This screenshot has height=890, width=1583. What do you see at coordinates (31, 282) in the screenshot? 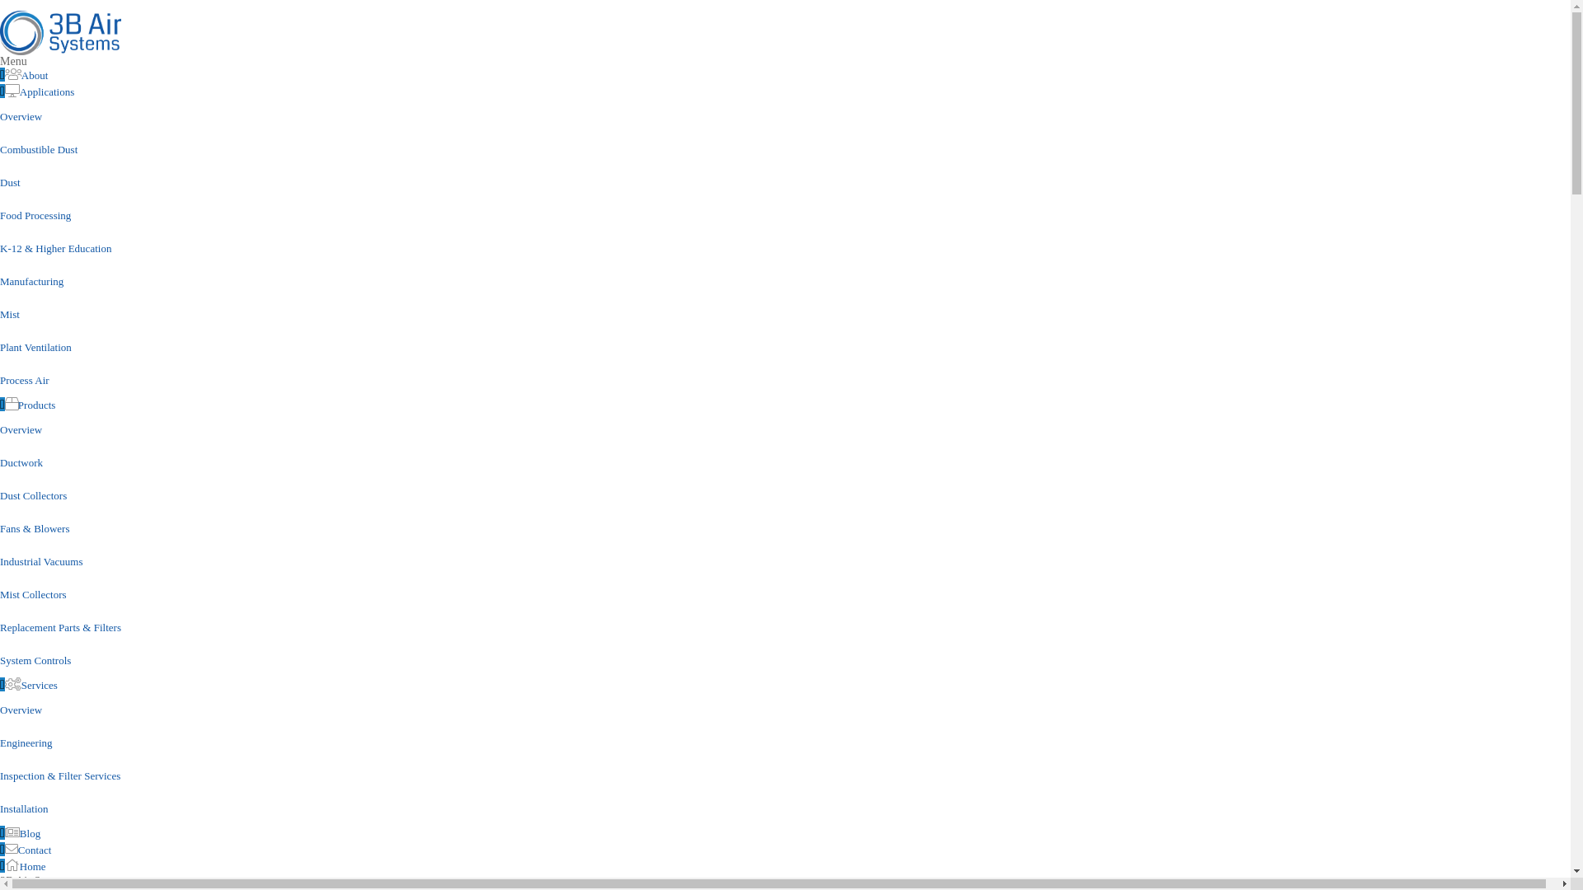
I see `Manufacturing` at bounding box center [31, 282].